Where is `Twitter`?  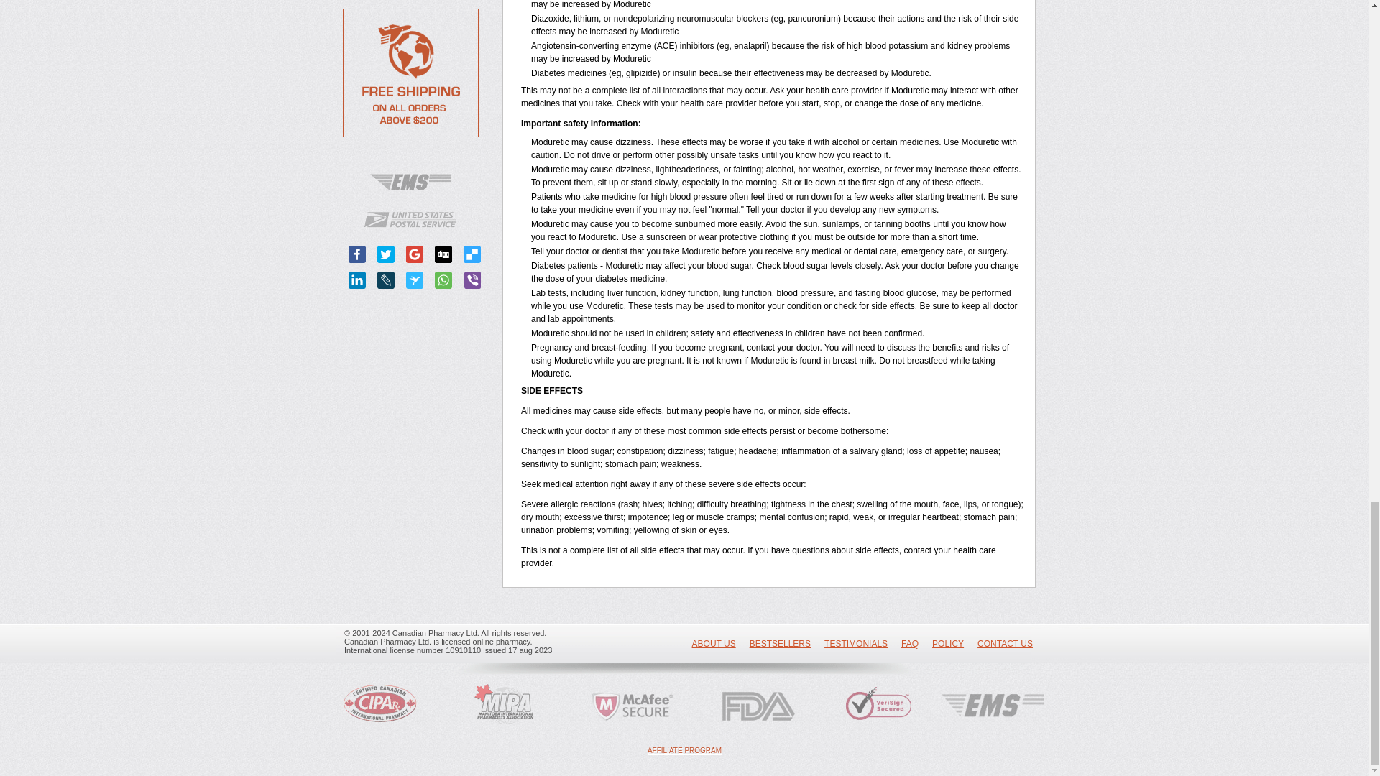 Twitter is located at coordinates (385, 254).